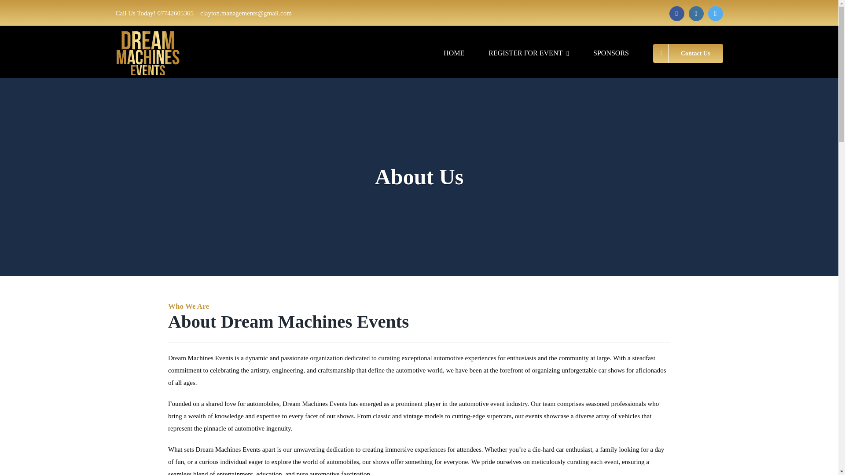 This screenshot has width=845, height=475. Describe the element at coordinates (528, 53) in the screenshot. I see `REGISTER FOR EVENT` at that location.